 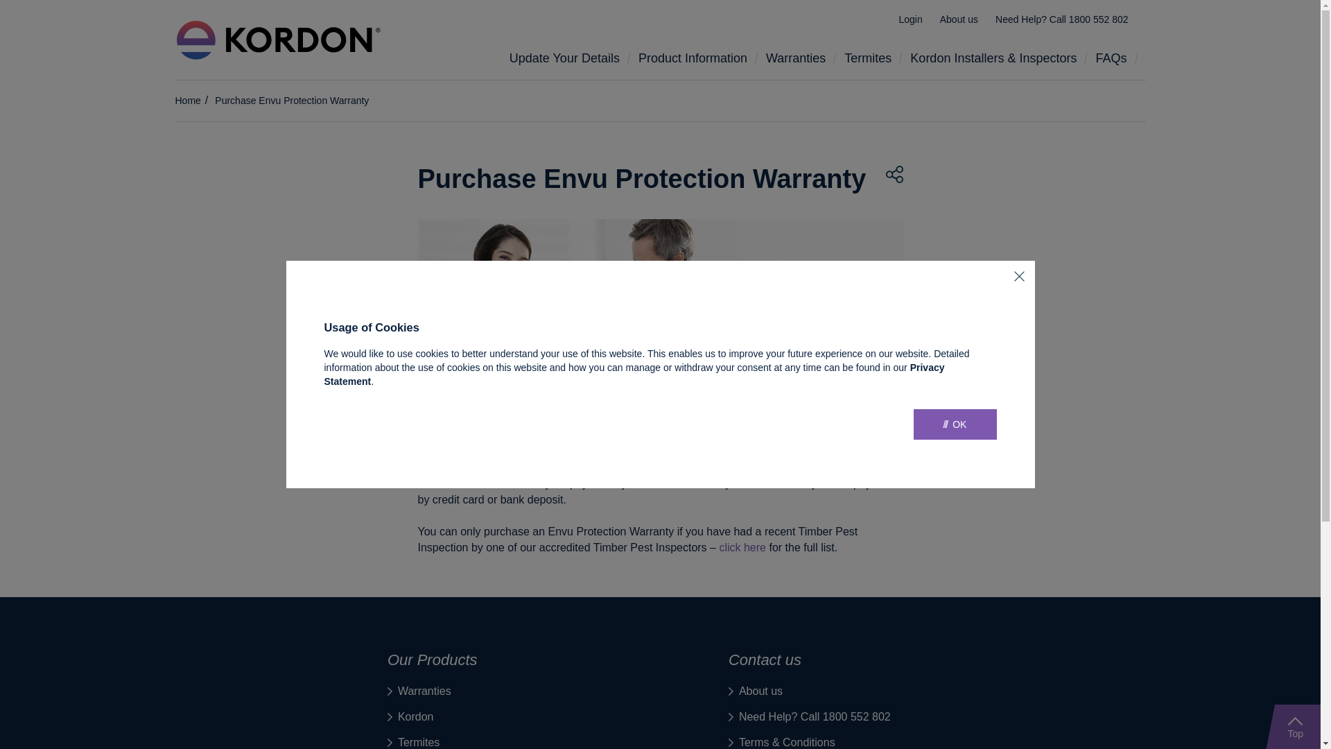 What do you see at coordinates (998, 58) in the screenshot?
I see `Kordon Installers & Inspectors` at bounding box center [998, 58].